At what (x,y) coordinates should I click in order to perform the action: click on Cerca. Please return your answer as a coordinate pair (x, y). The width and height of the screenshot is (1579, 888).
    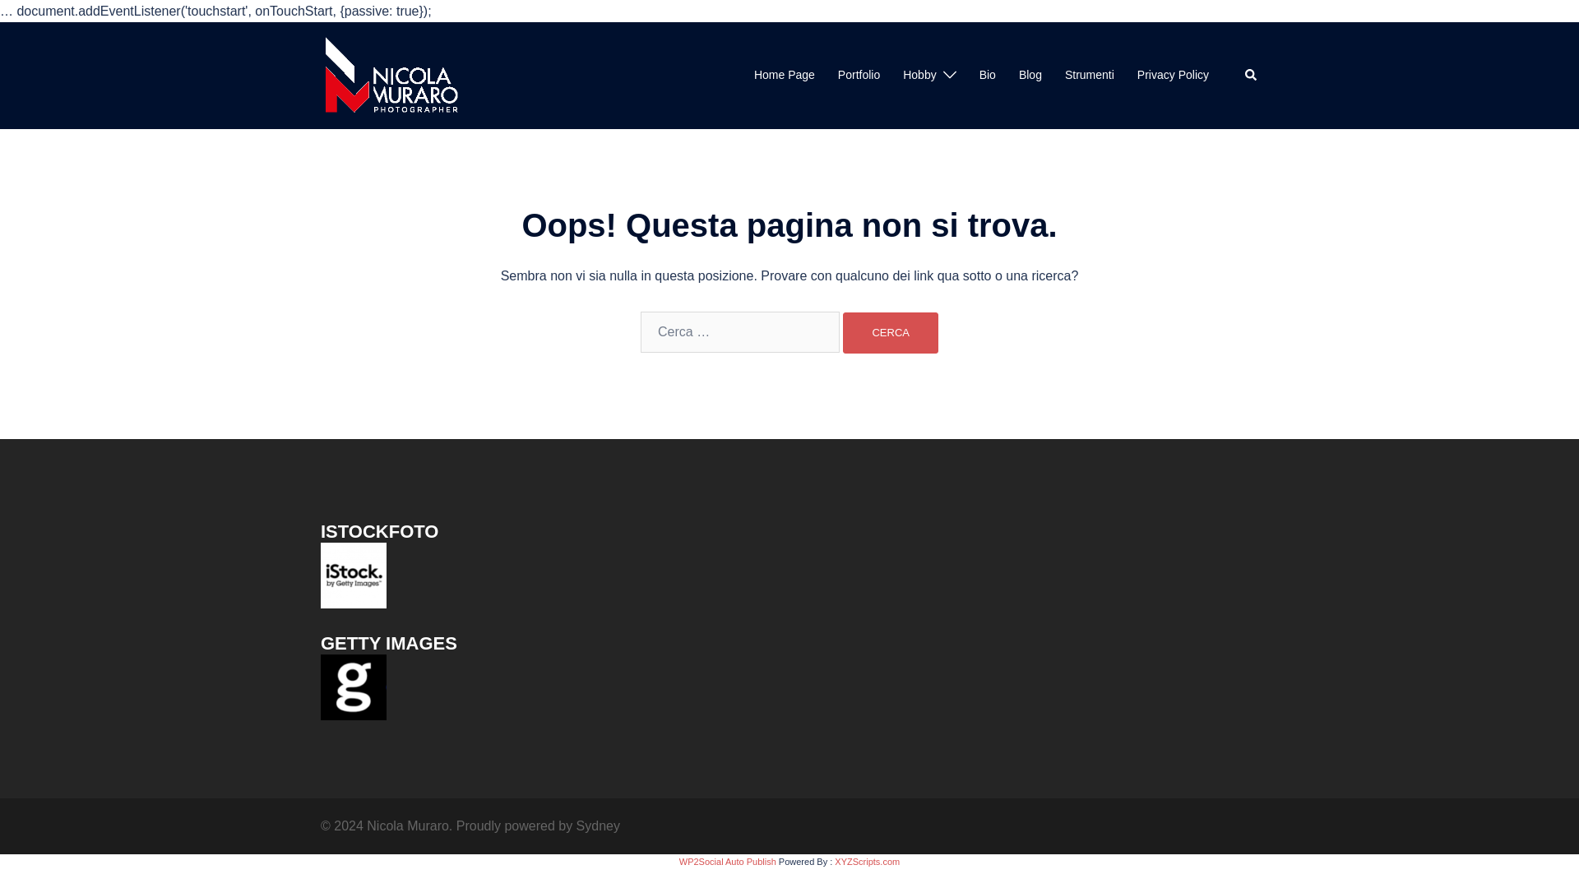
    Looking at the image, I should click on (890, 332).